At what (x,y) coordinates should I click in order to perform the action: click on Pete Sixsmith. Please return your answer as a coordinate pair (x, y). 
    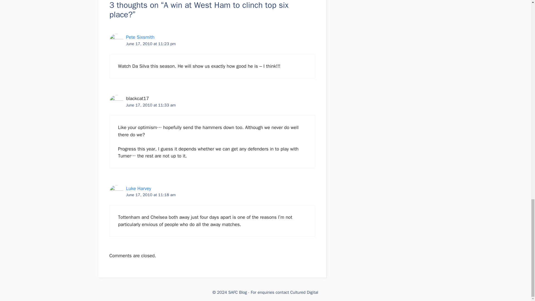
    Looking at the image, I should click on (140, 37).